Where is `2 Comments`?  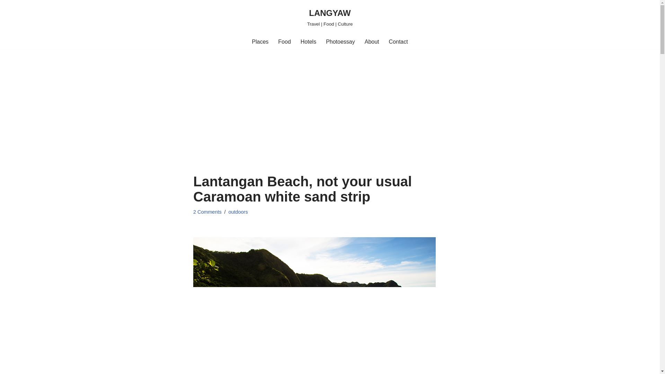 2 Comments is located at coordinates (207, 212).